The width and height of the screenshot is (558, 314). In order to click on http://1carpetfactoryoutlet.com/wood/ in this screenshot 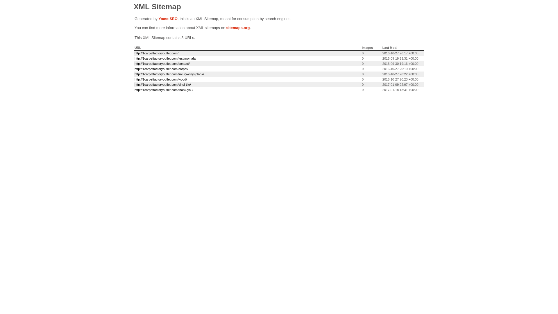, I will do `click(161, 79)`.